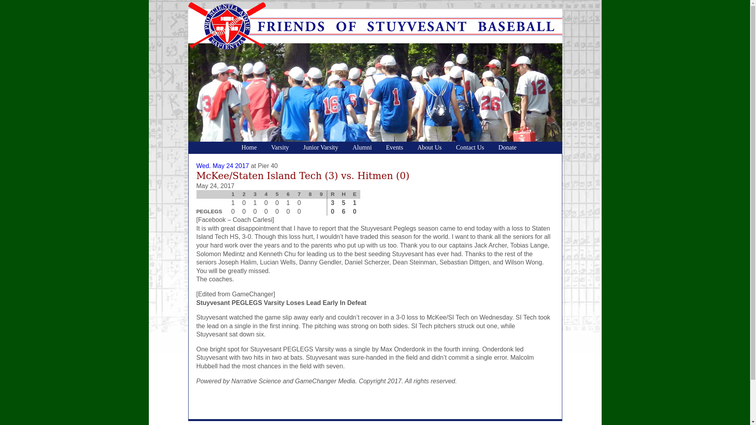 This screenshot has width=756, height=425. I want to click on Contact Us, so click(470, 148).